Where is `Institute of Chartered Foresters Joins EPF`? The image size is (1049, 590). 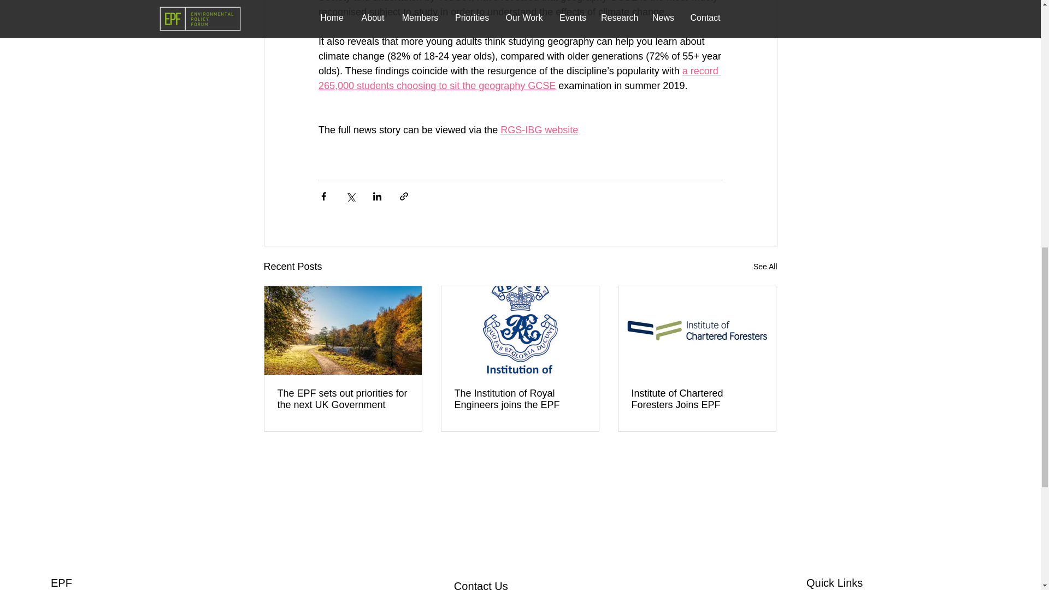 Institute of Chartered Foresters Joins EPF is located at coordinates (697, 399).